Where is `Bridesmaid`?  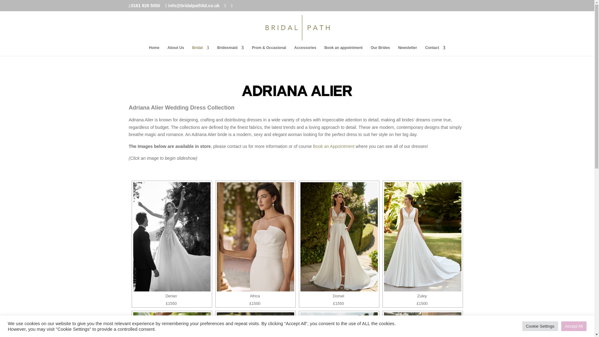 Bridesmaid is located at coordinates (230, 51).